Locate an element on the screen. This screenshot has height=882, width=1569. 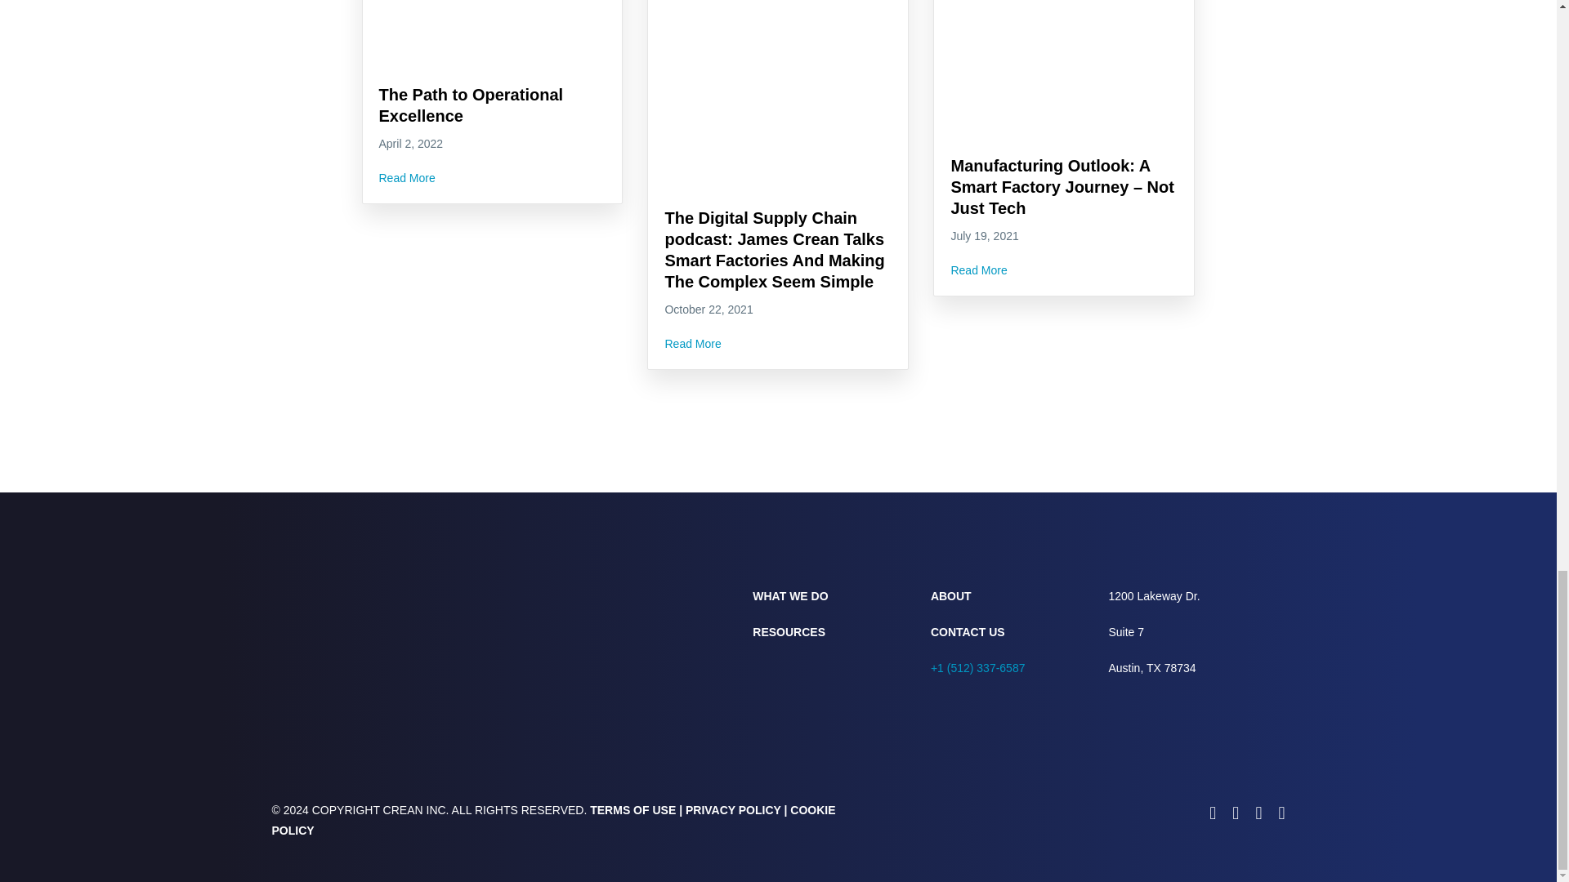
The Path to Operational Excellence is located at coordinates (407, 178).